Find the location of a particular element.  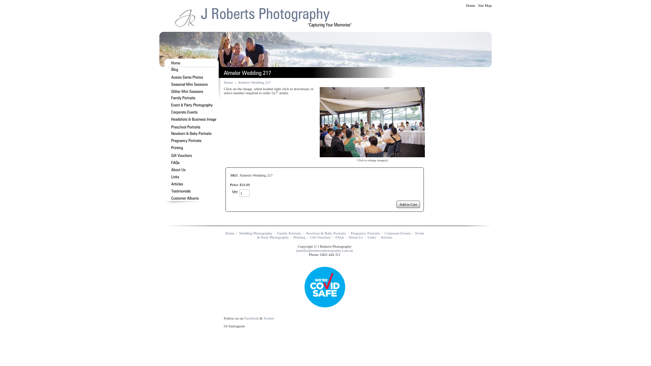

Family Portraits is located at coordinates (289, 233).